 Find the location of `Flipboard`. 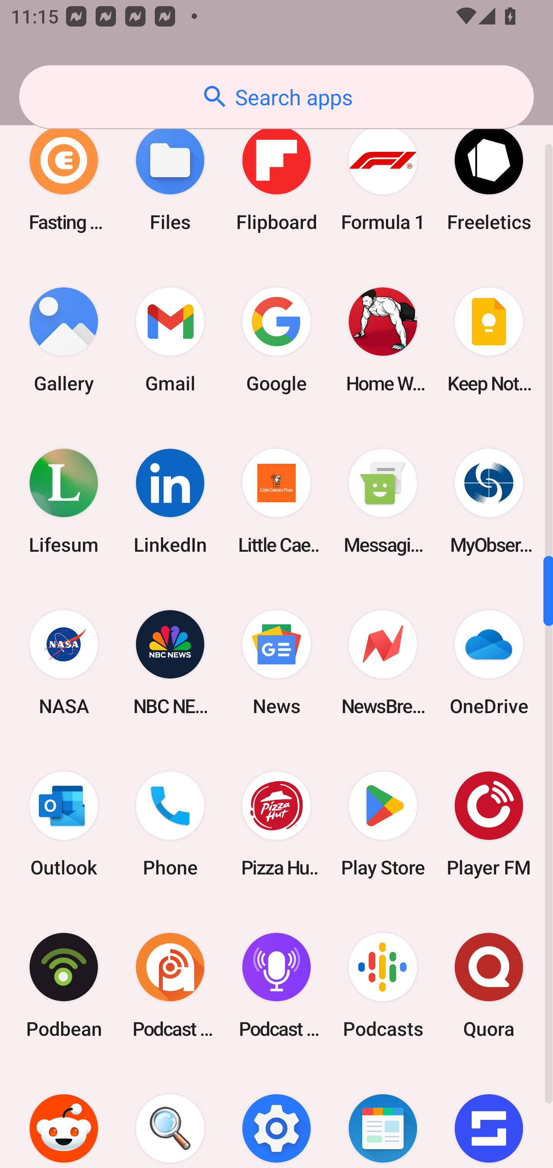

Flipboard is located at coordinates (276, 178).